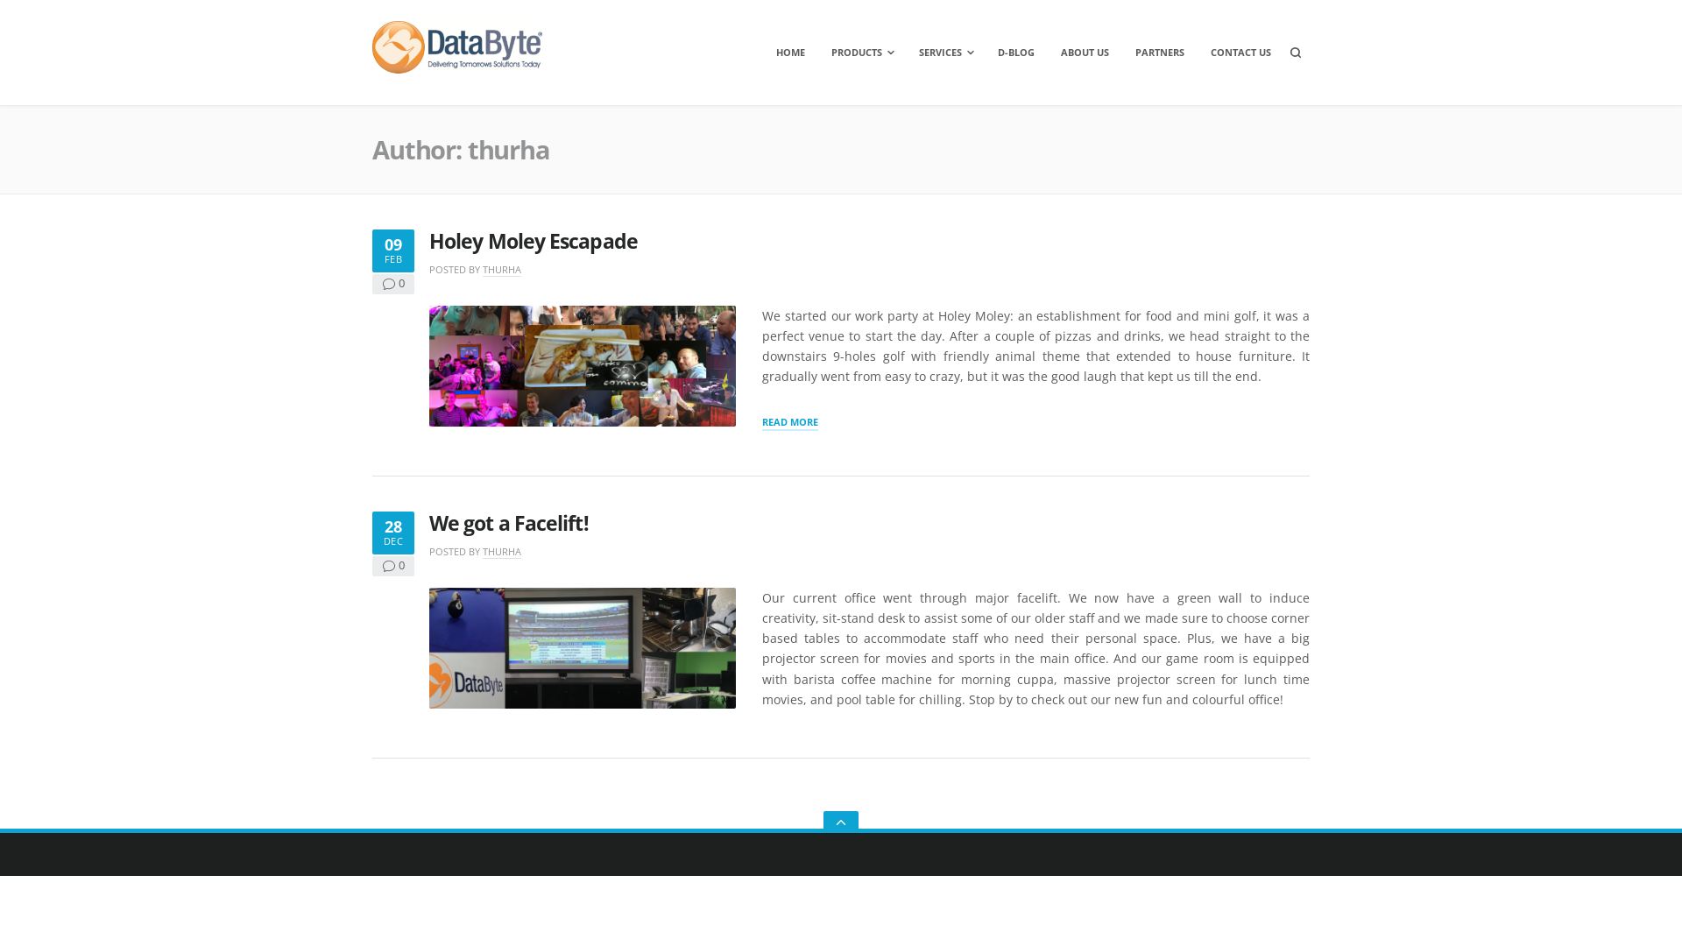 The image size is (1682, 946). I want to click on PRODUCTS, so click(862, 53).